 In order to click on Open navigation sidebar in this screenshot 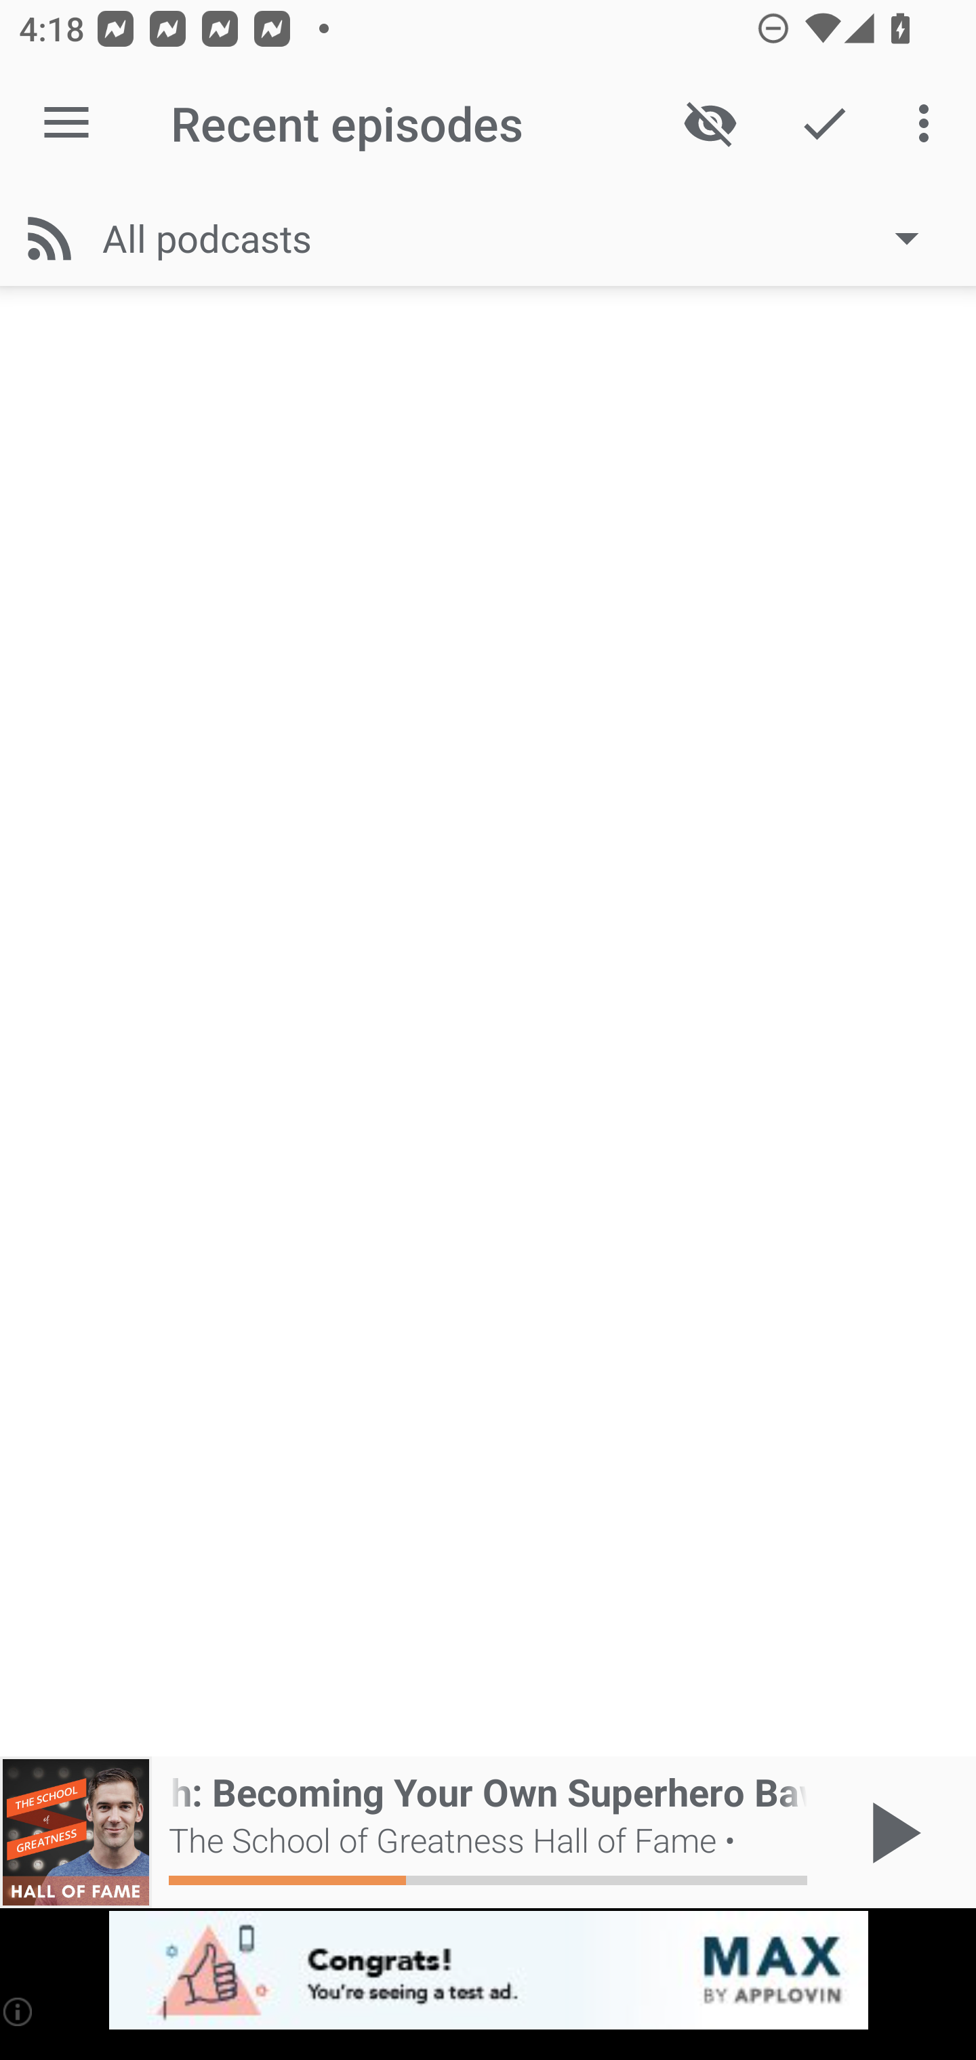, I will do `click(66, 123)`.